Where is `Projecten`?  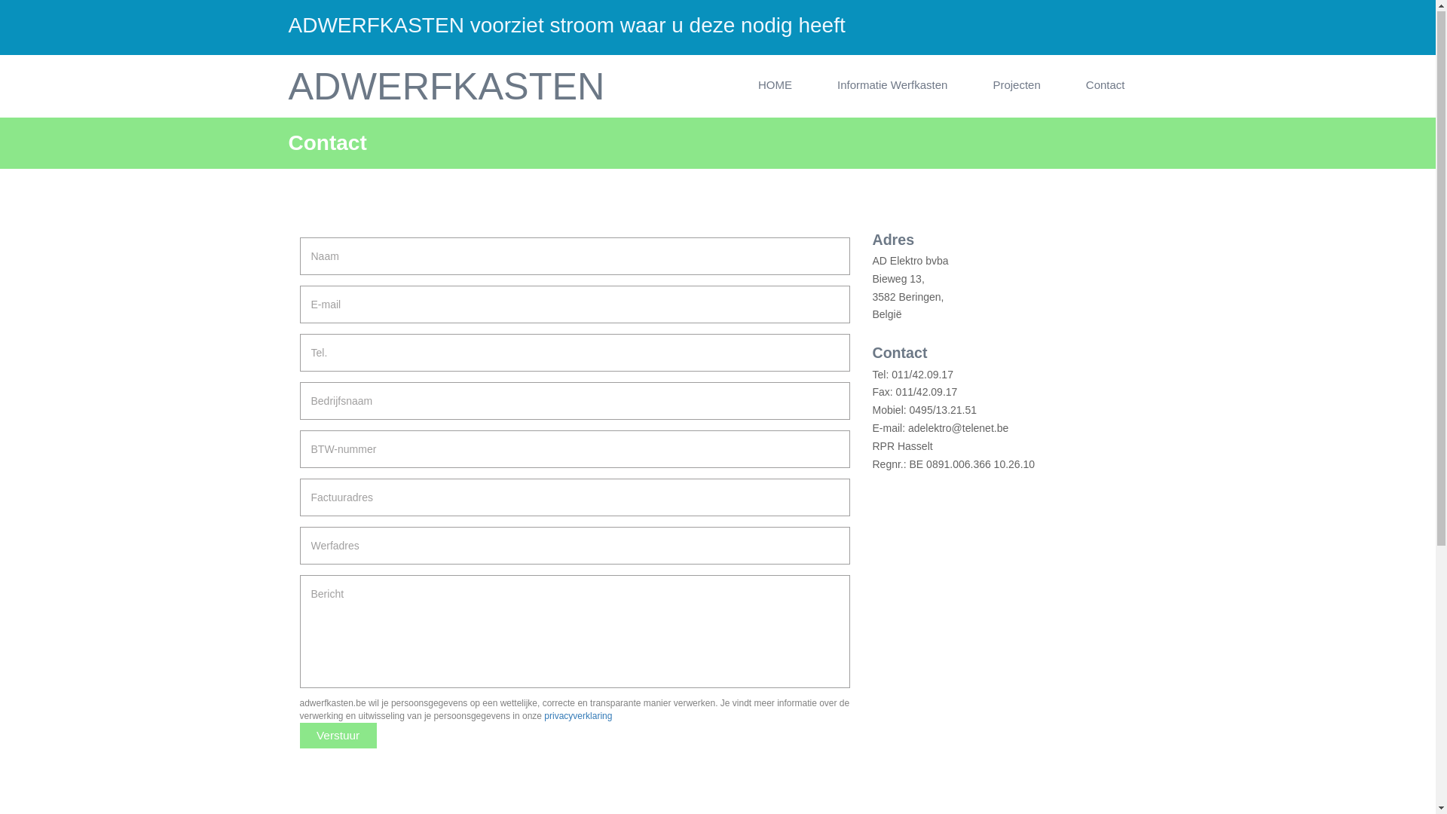
Projecten is located at coordinates (1016, 86).